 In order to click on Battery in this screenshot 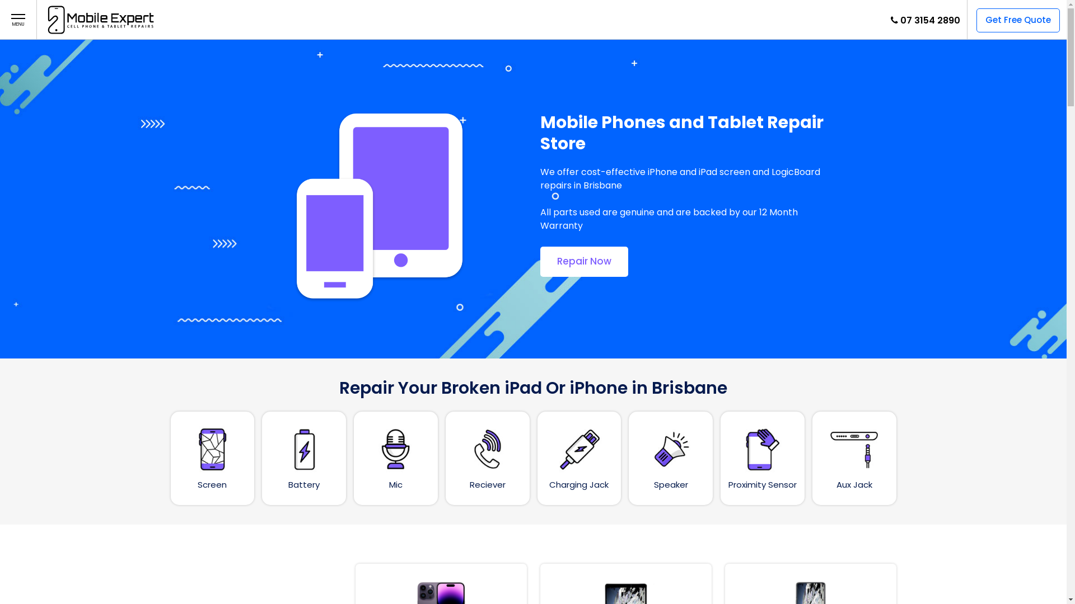, I will do `click(304, 459)`.